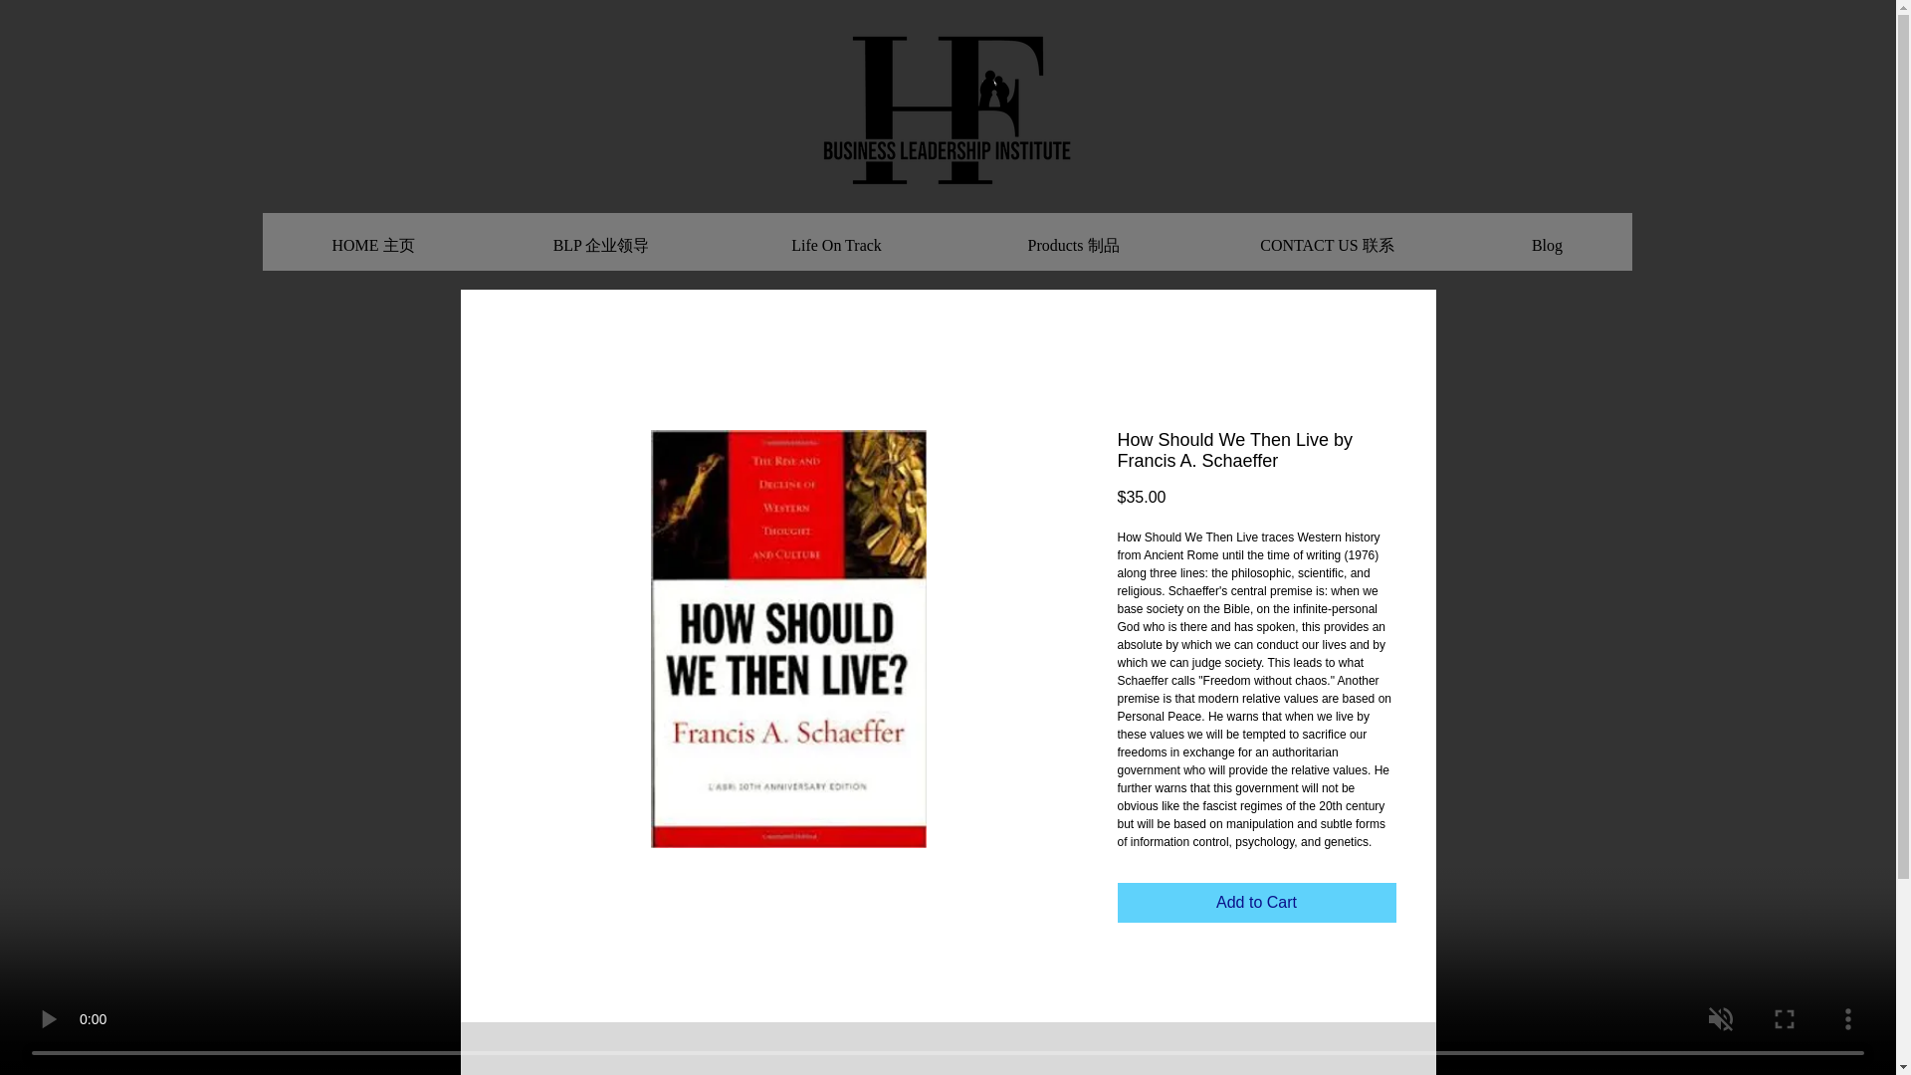 Image resolution: width=1911 pixels, height=1075 pixels. Describe the element at coordinates (836, 237) in the screenshot. I see `Life On Track` at that location.